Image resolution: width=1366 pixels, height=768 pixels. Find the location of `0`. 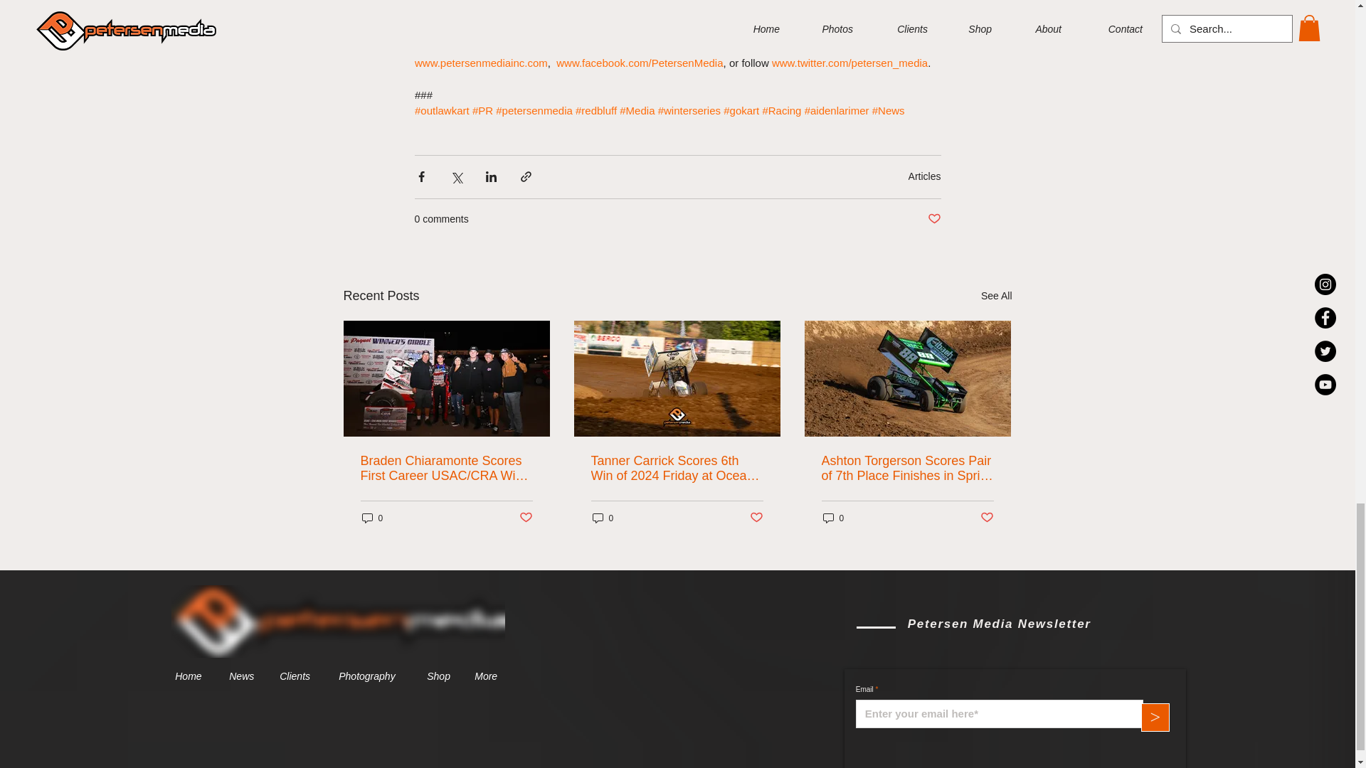

0 is located at coordinates (371, 518).